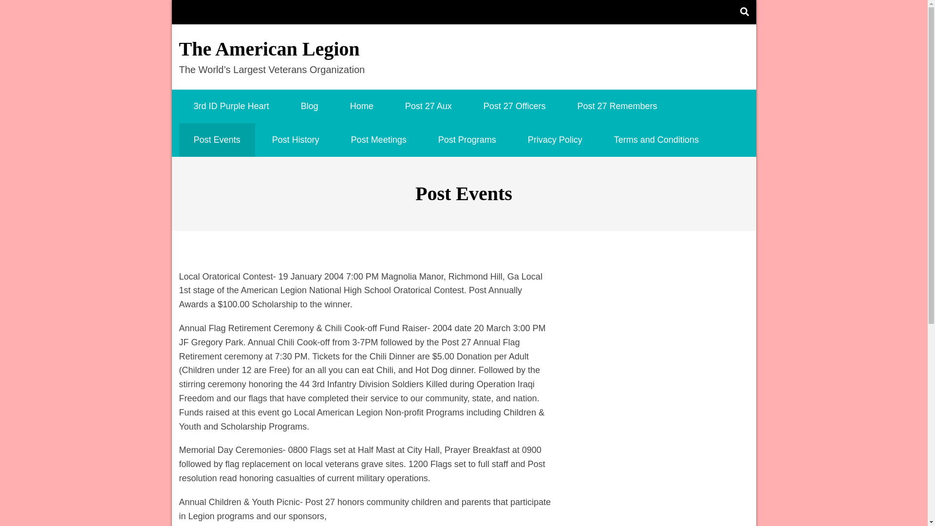  I want to click on Privacy Policy, so click(555, 139).